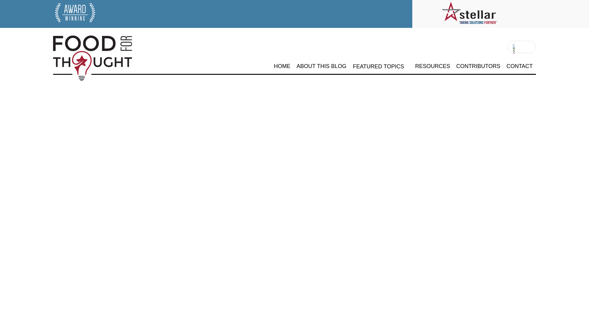 This screenshot has width=589, height=331. Describe the element at coordinates (282, 66) in the screenshot. I see `HOME` at that location.